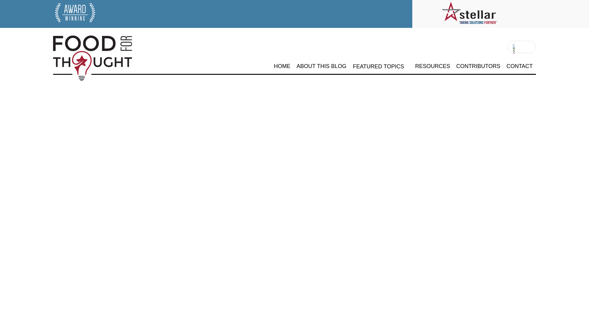 This screenshot has width=589, height=331. Describe the element at coordinates (282, 66) in the screenshot. I see `HOME` at that location.